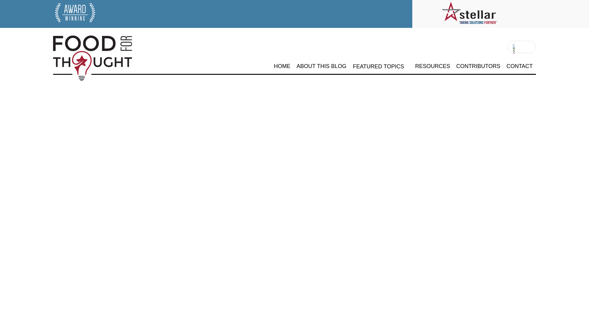 This screenshot has width=589, height=331. Describe the element at coordinates (282, 66) in the screenshot. I see `HOME` at that location.